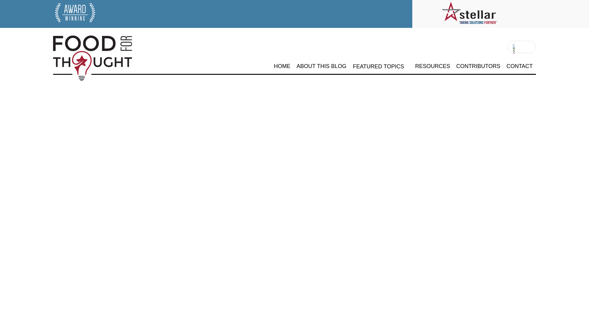 This screenshot has width=589, height=331. Describe the element at coordinates (282, 66) in the screenshot. I see `HOME` at that location.